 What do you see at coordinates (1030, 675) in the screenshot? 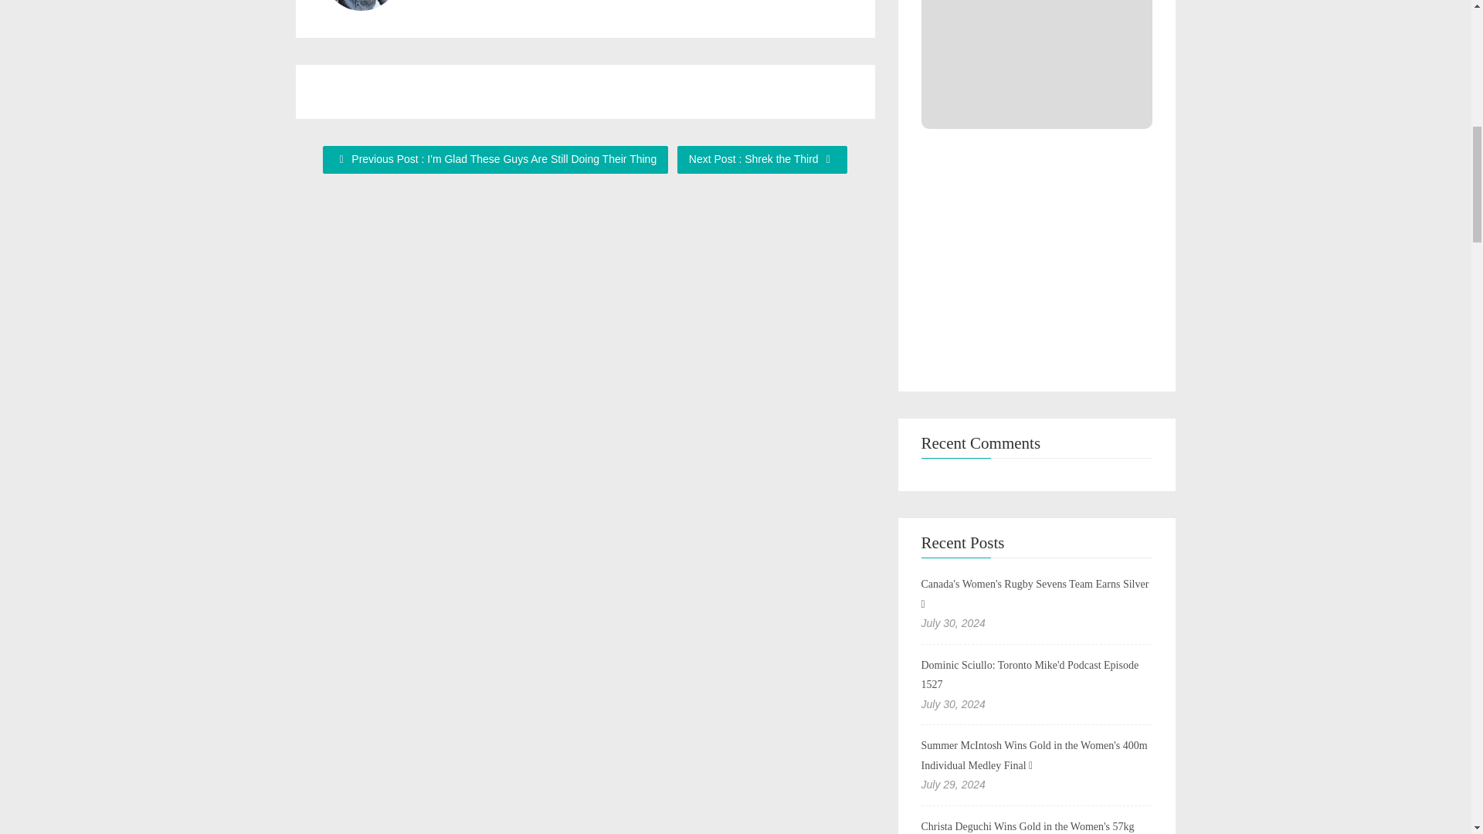
I see `Dominic Sciullo: Toronto Mike'd Podcast Episode 1527` at bounding box center [1030, 675].